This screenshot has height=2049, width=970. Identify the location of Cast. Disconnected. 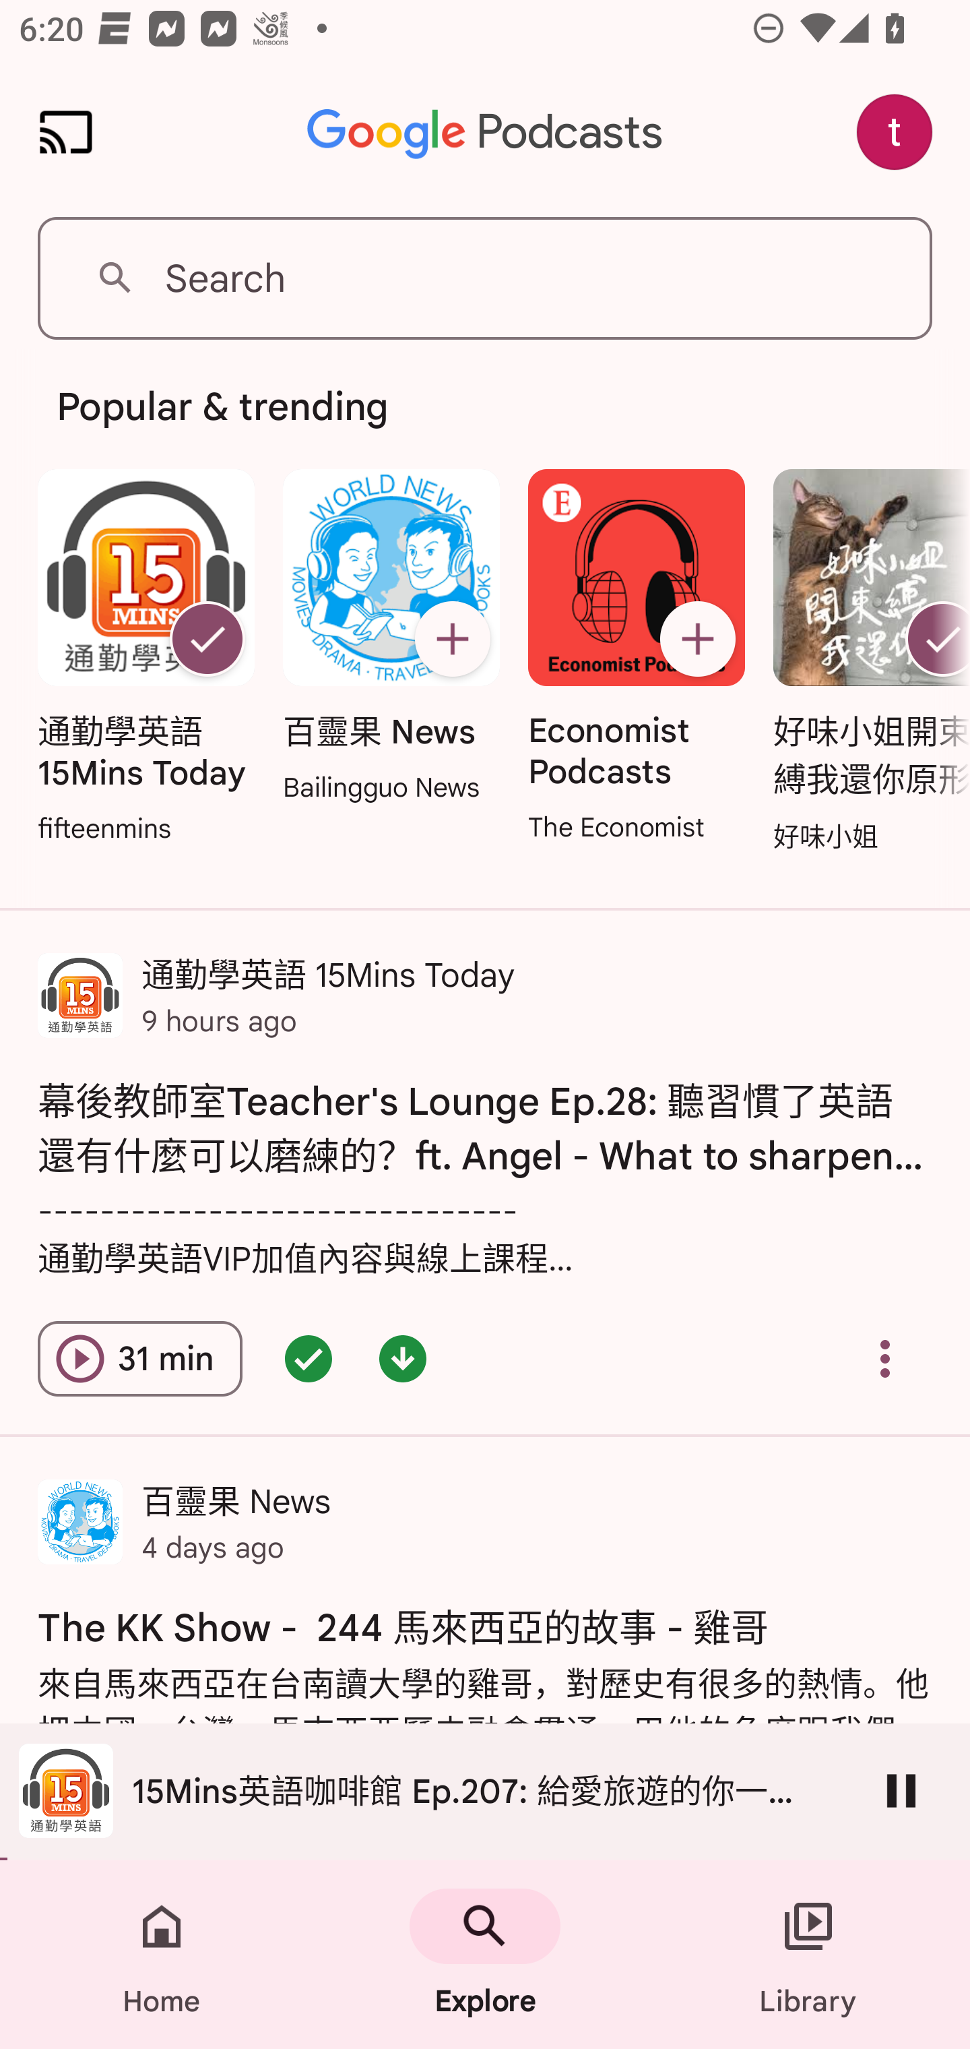
(66, 132).